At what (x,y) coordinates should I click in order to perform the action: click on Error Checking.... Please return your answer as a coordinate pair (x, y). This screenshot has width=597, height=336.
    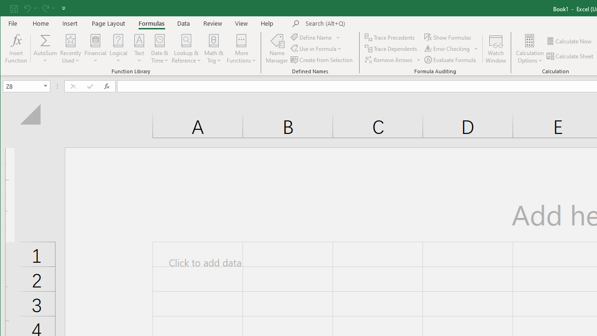
    Looking at the image, I should click on (451, 49).